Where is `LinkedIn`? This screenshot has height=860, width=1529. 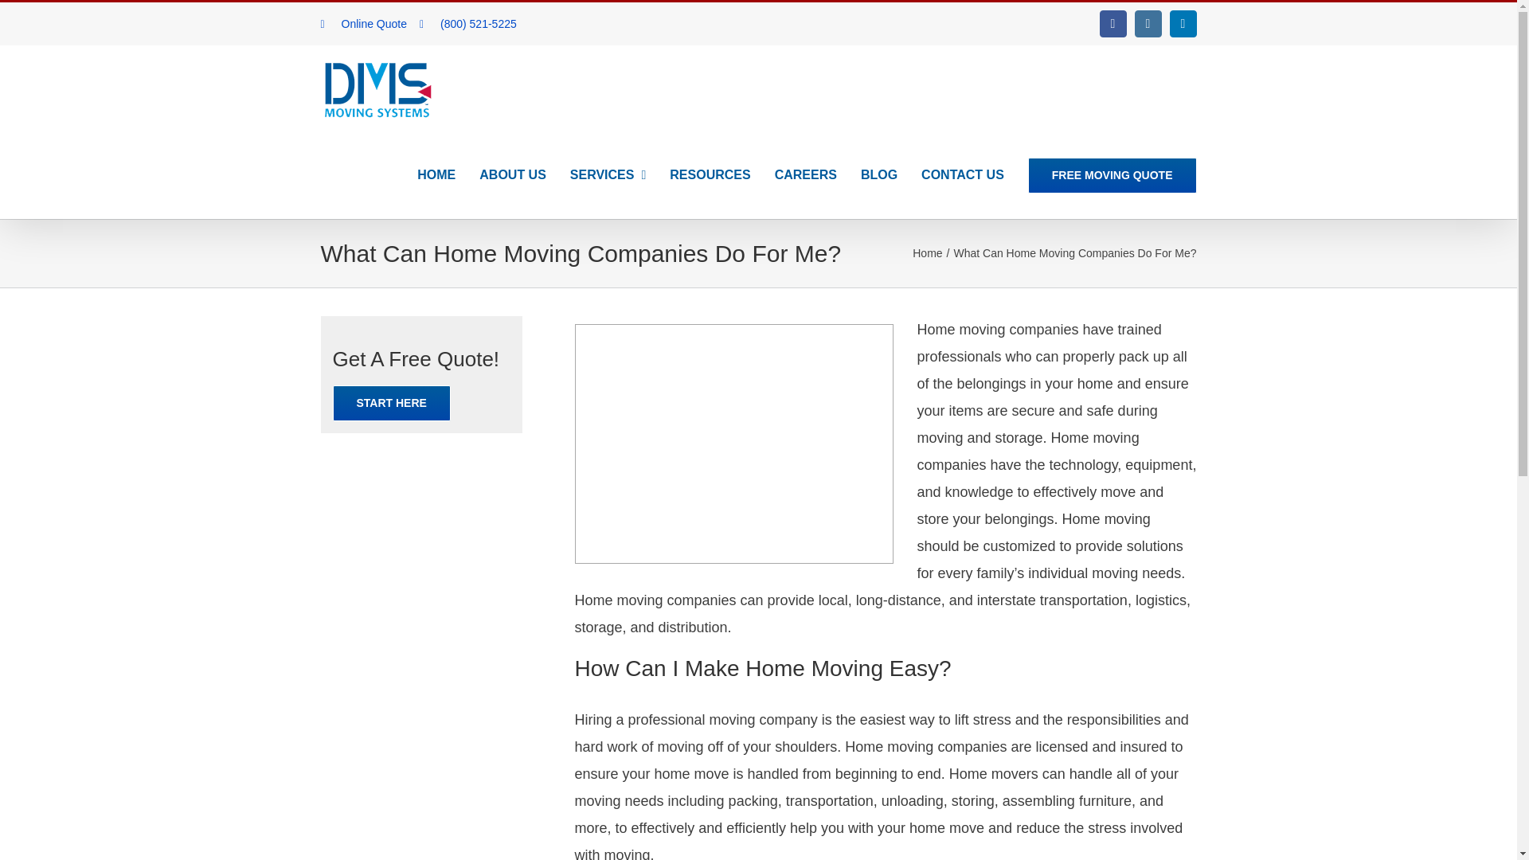
LinkedIn is located at coordinates (1182, 24).